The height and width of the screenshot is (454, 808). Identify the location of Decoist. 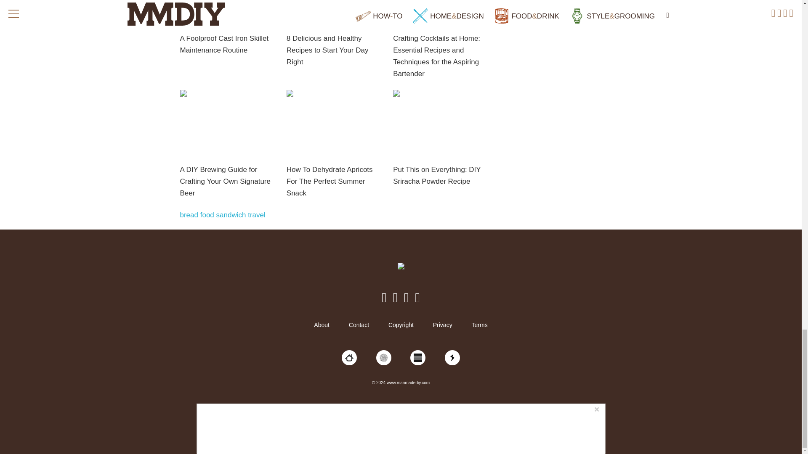
(349, 357).